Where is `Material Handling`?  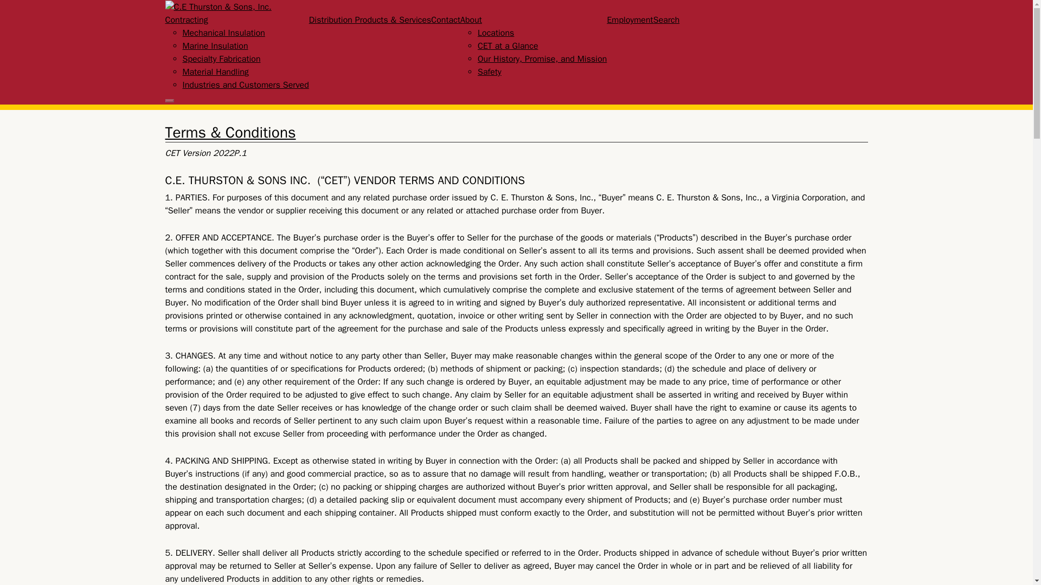 Material Handling is located at coordinates (215, 71).